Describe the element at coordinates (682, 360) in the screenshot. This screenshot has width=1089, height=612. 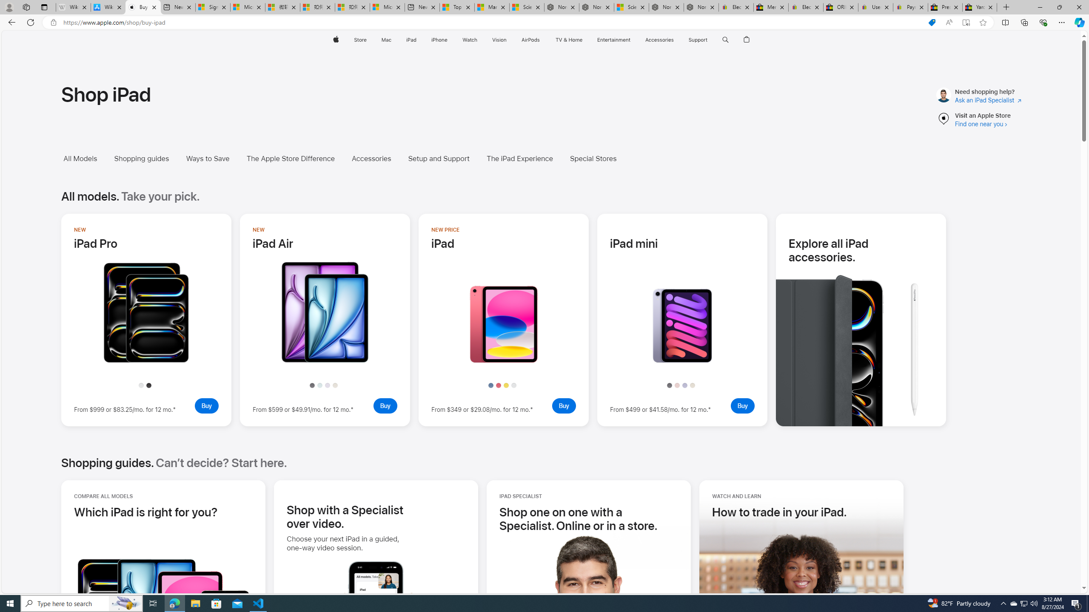
I see `Take a closer look - iPad mini ` at that location.